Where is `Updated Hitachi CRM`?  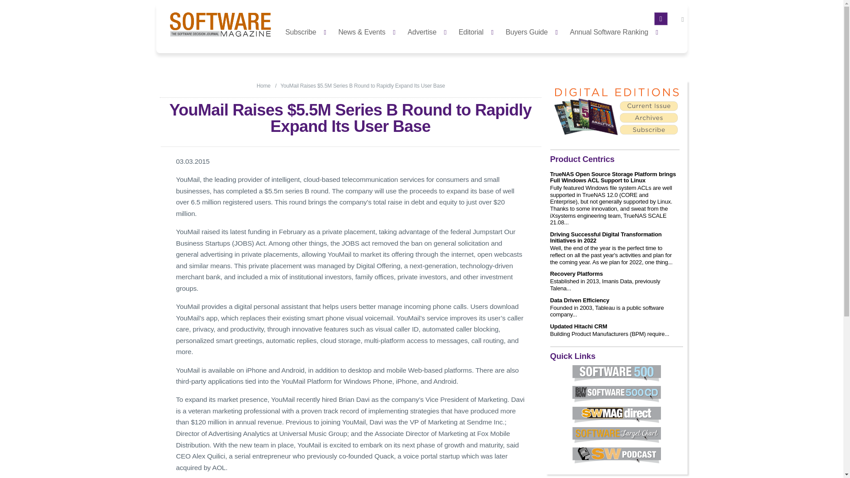
Updated Hitachi CRM is located at coordinates (578, 327).